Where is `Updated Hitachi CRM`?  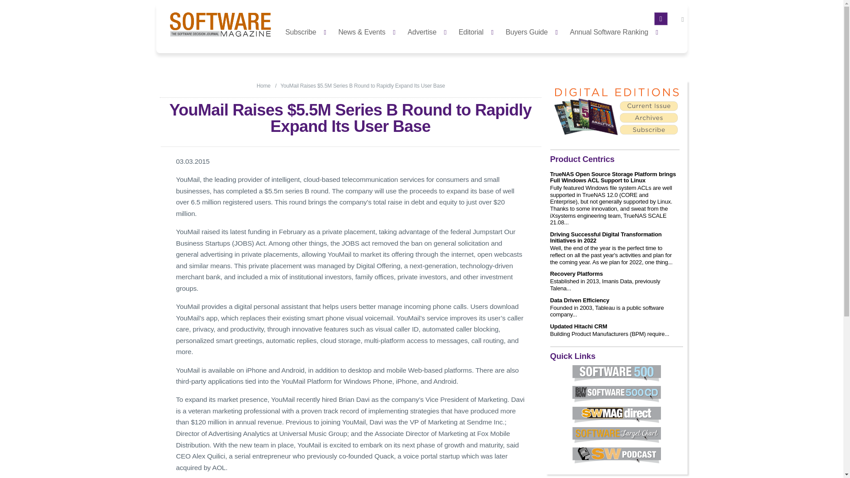
Updated Hitachi CRM is located at coordinates (578, 327).